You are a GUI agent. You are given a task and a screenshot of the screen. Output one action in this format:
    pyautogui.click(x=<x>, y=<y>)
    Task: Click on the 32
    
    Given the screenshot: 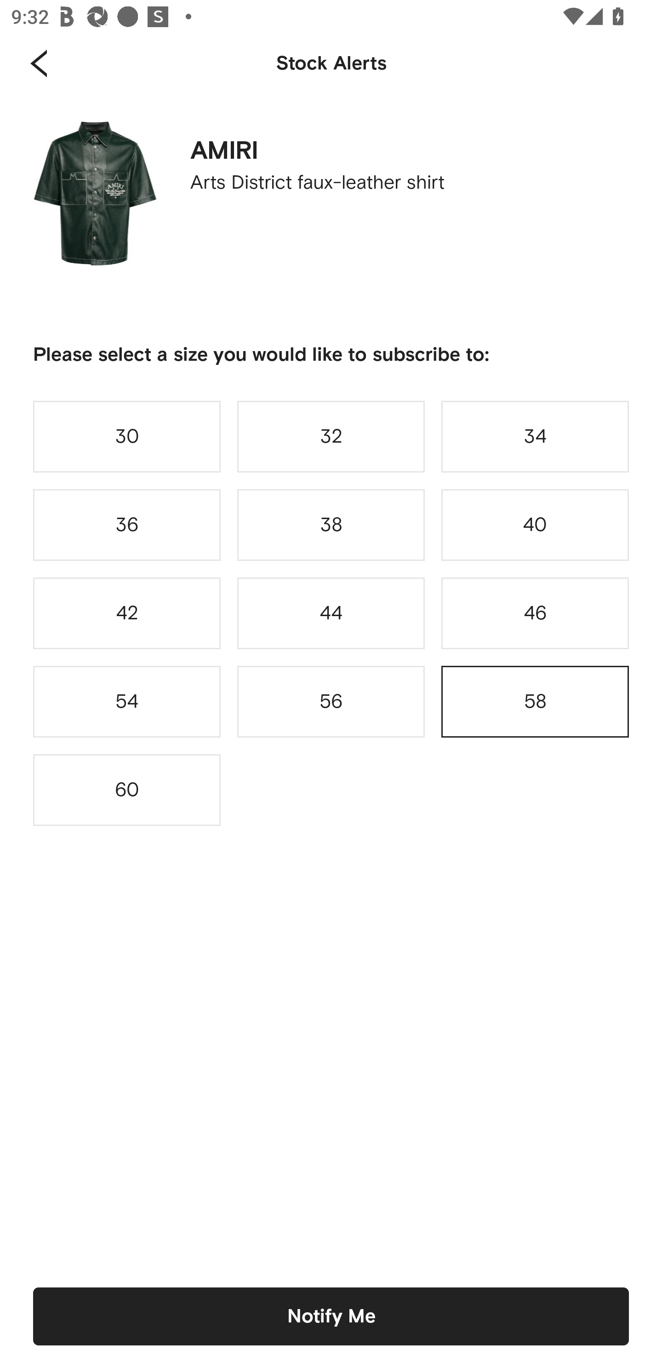 What is the action you would take?
    pyautogui.click(x=331, y=436)
    